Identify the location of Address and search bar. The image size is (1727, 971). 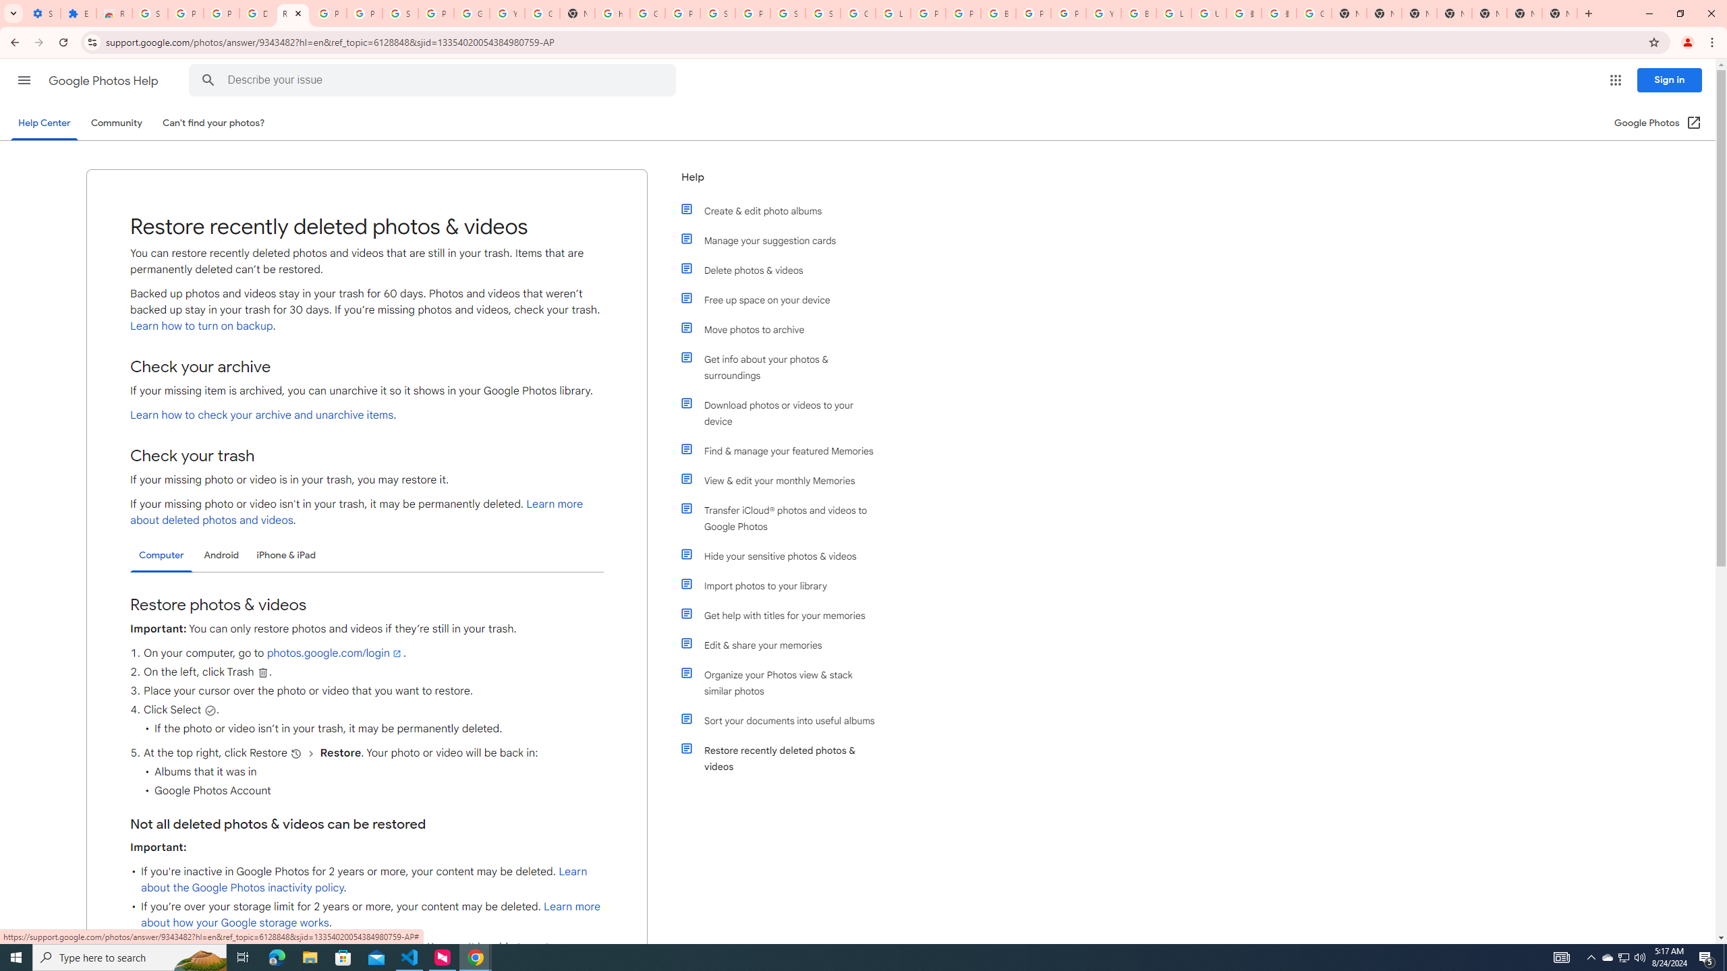
(873, 42).